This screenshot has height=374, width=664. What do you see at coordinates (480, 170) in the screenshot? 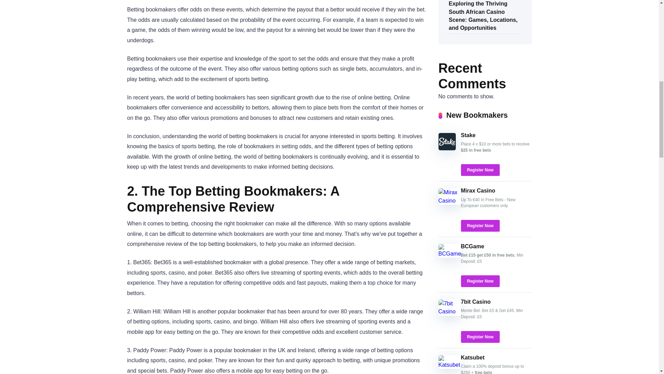
I see `Register Now` at bounding box center [480, 170].